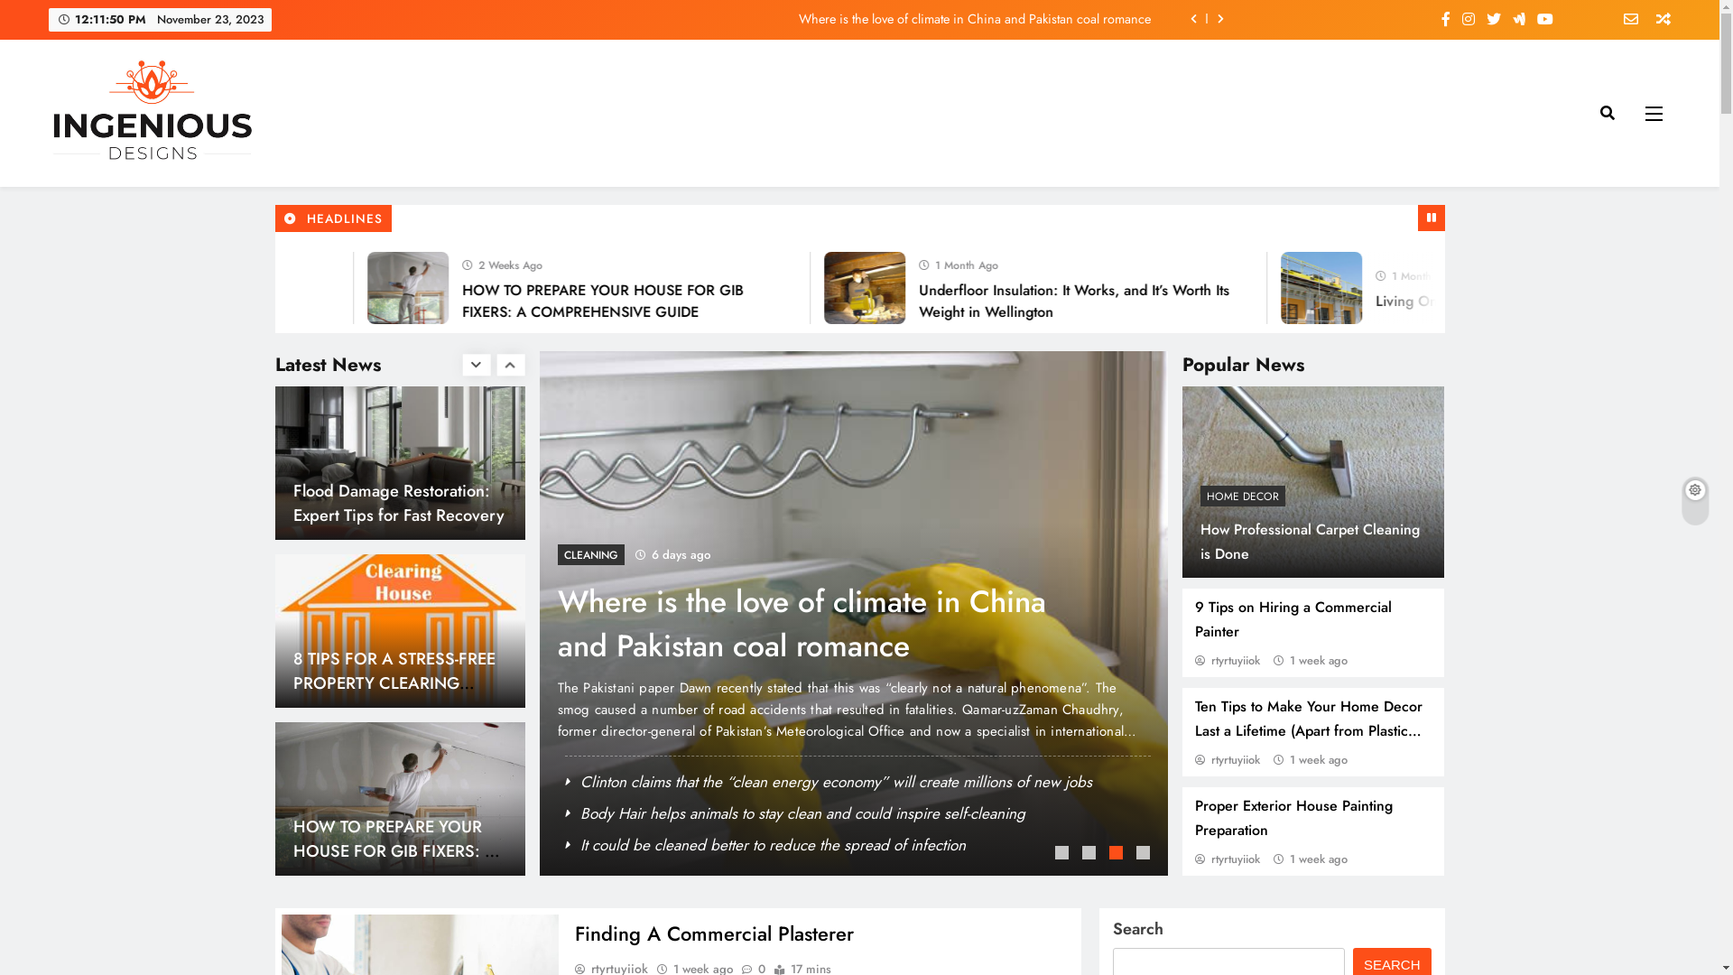 The width and height of the screenshot is (1733, 975). Describe the element at coordinates (1020, 624) in the screenshot. I see `It could be cleaned better to reduce the spread of infection` at that location.